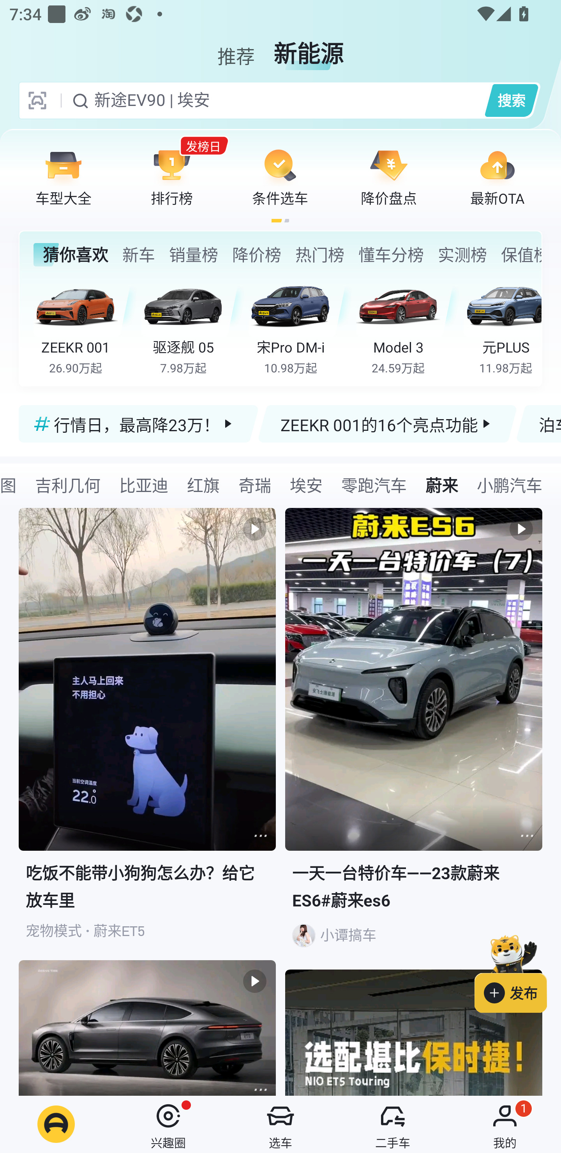  What do you see at coordinates (139, 423) in the screenshot?
I see `行情日，最高降23万！` at bounding box center [139, 423].